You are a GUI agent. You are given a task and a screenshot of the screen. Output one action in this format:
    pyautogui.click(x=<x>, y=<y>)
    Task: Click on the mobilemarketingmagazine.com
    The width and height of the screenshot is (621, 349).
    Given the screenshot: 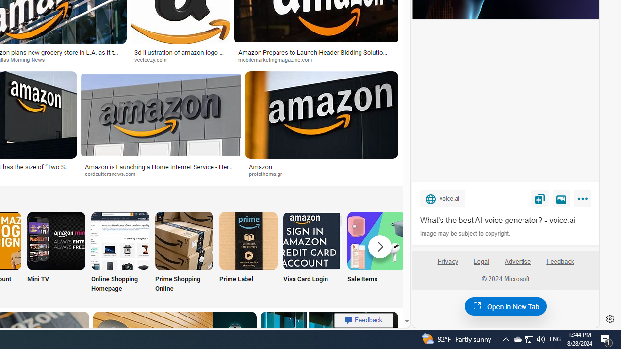 What is the action you would take?
    pyautogui.click(x=316, y=60)
    